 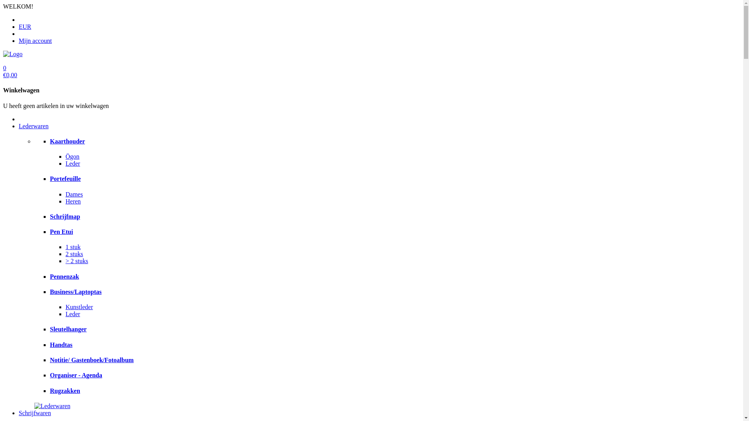 I want to click on Schrijfwaren, so click(x=35, y=413).